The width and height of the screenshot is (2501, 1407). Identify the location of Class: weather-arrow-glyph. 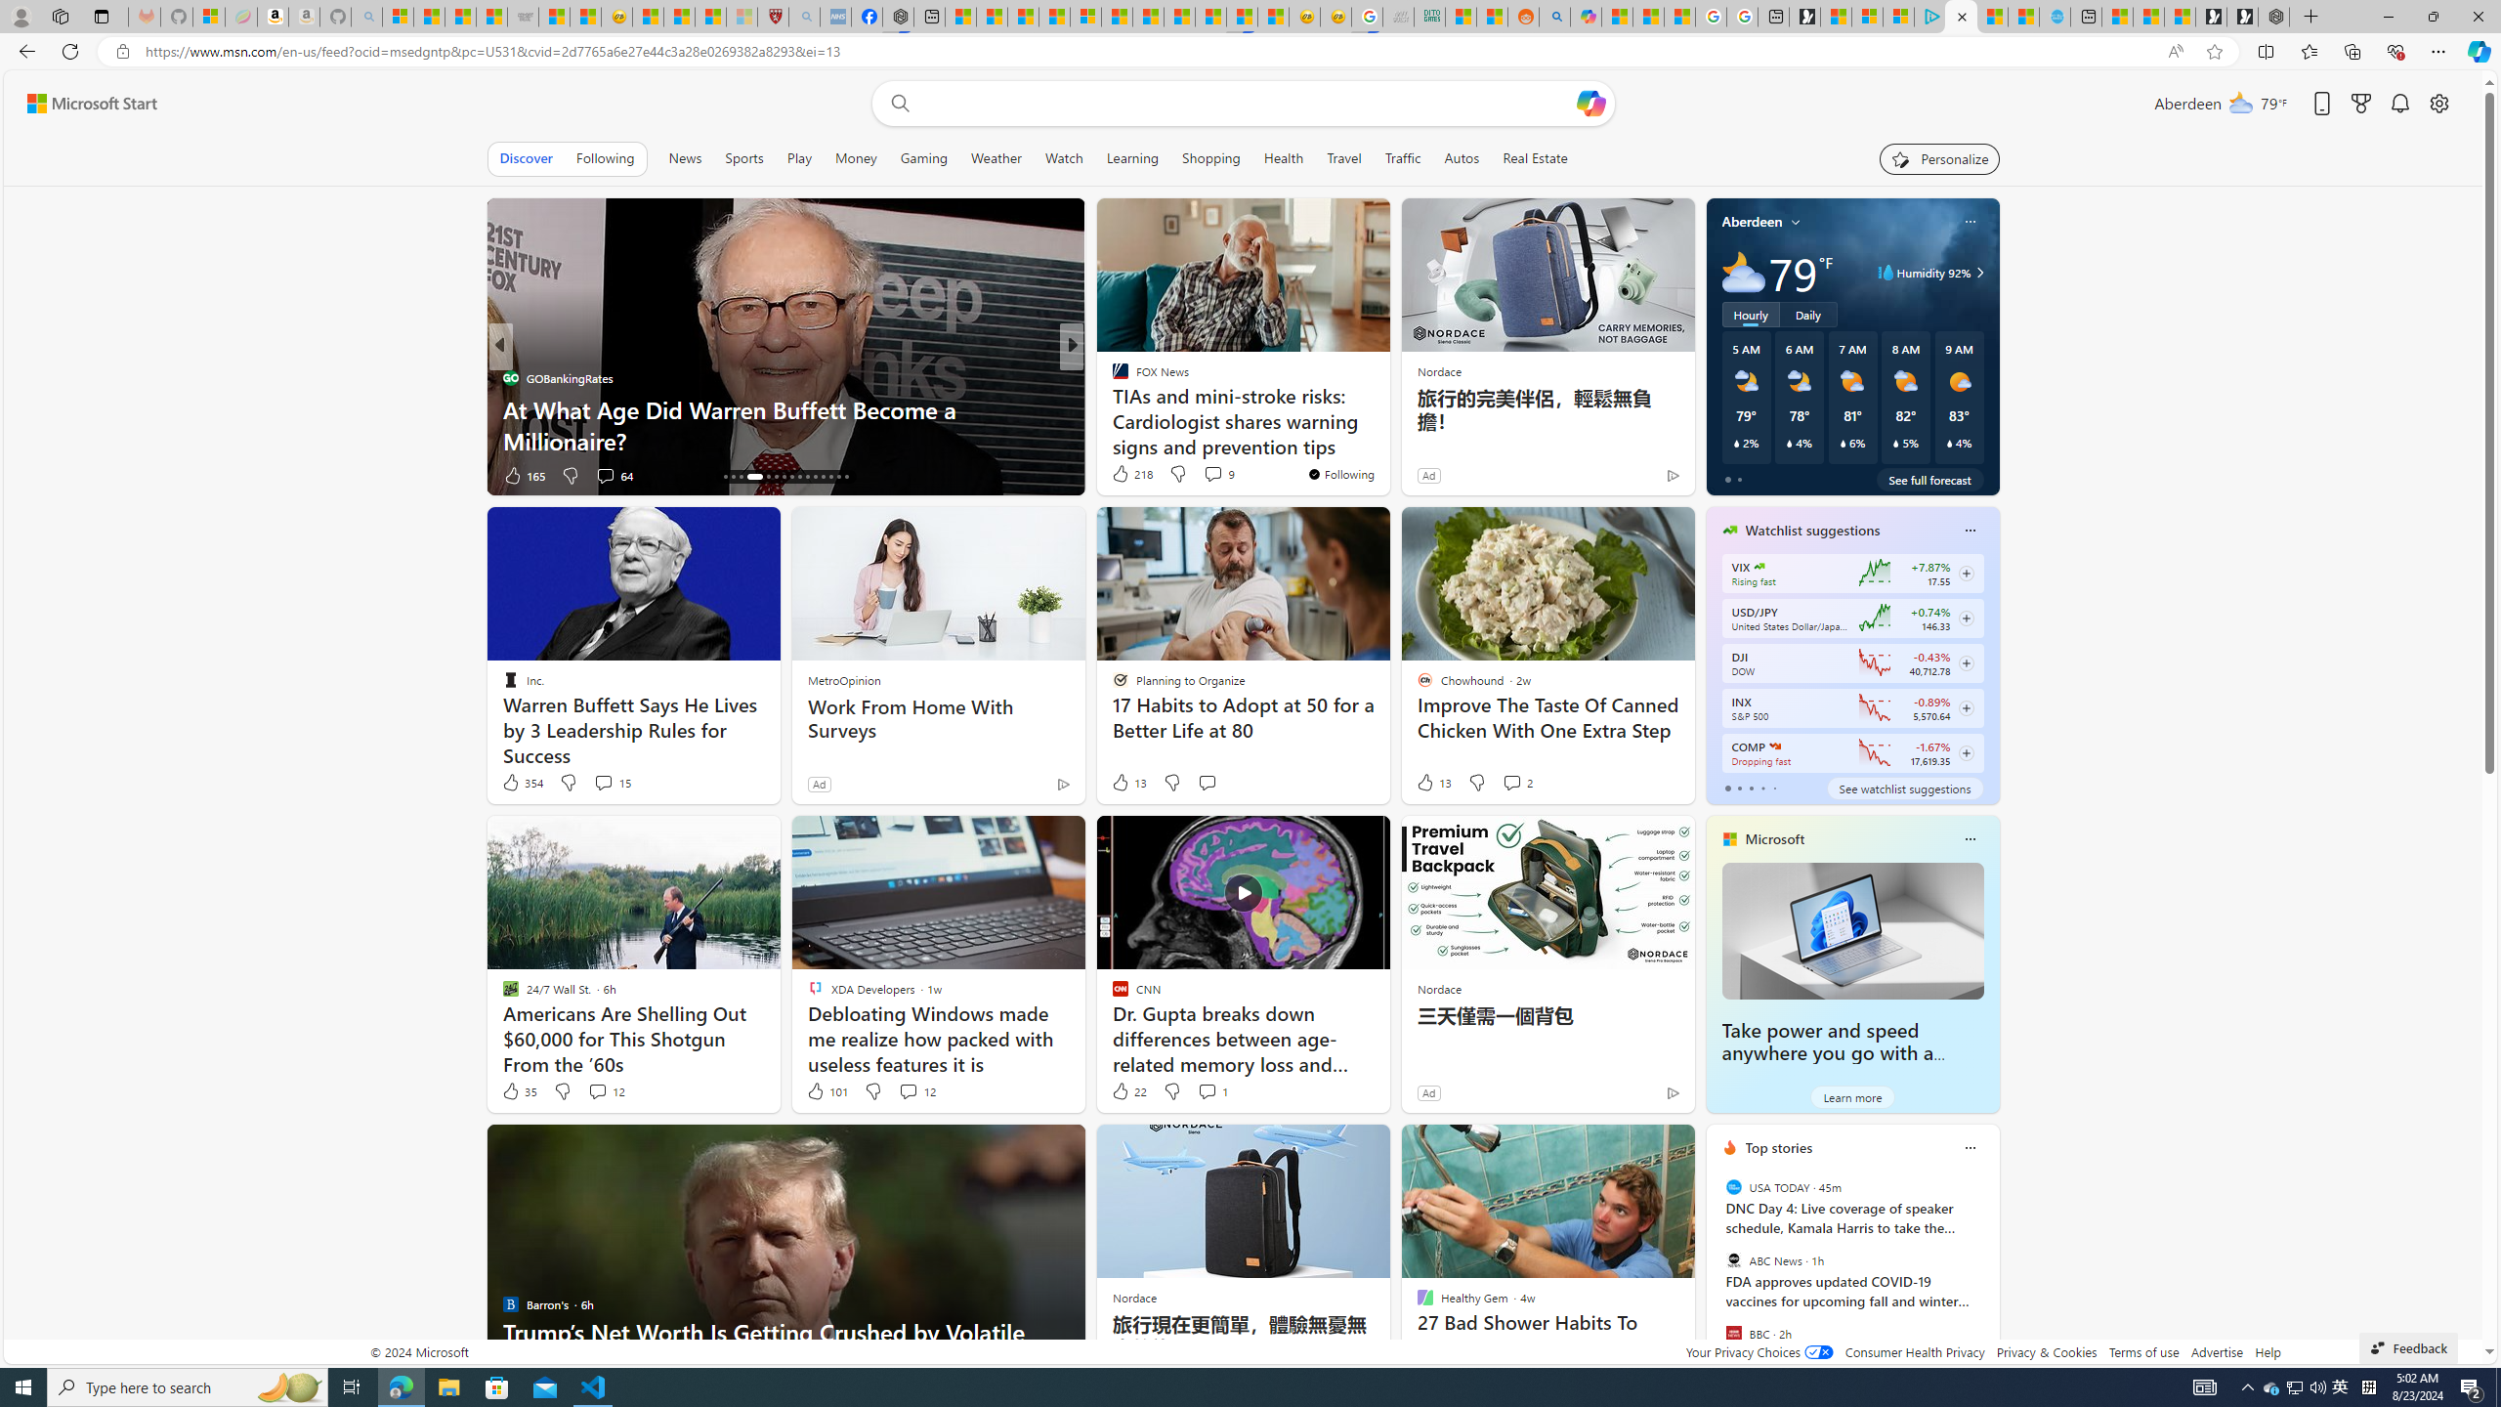
(1979, 273).